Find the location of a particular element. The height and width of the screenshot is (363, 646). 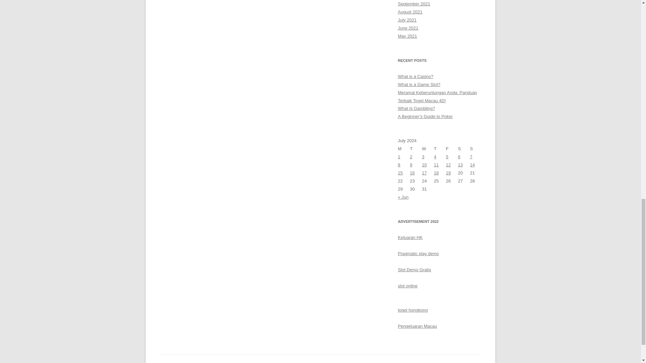

Thursday is located at coordinates (440, 149).